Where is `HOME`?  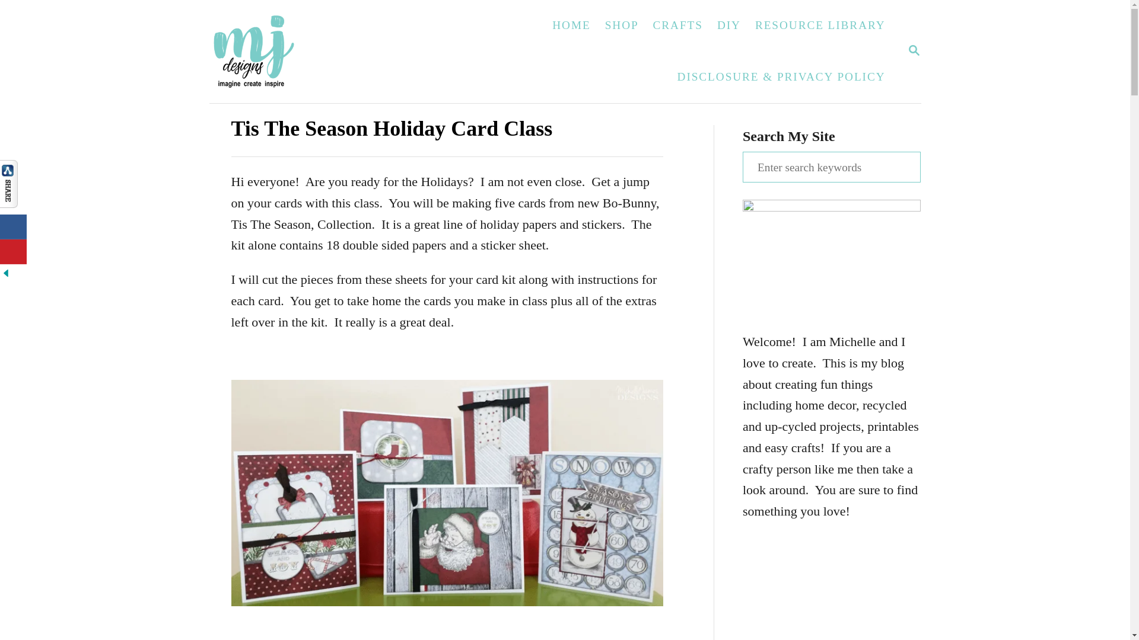
HOME is located at coordinates (571, 25).